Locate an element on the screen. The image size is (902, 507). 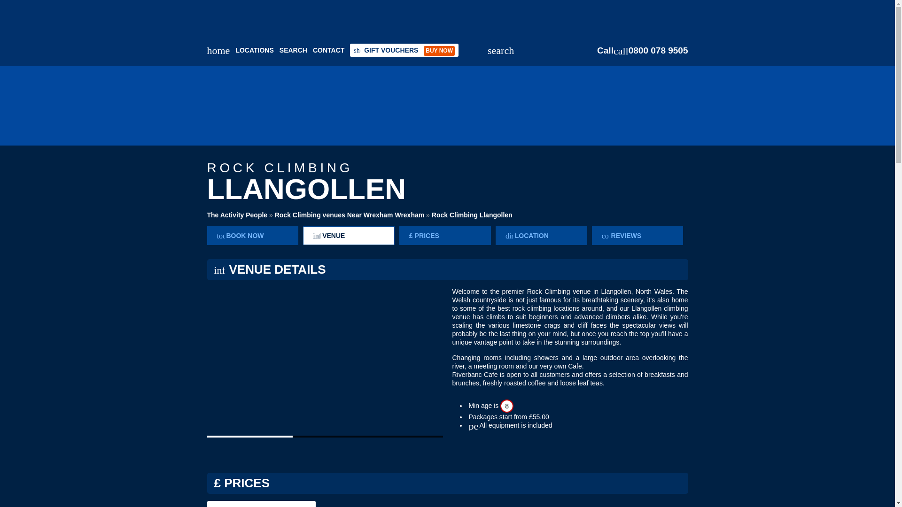
Book Now is located at coordinates (252, 235).